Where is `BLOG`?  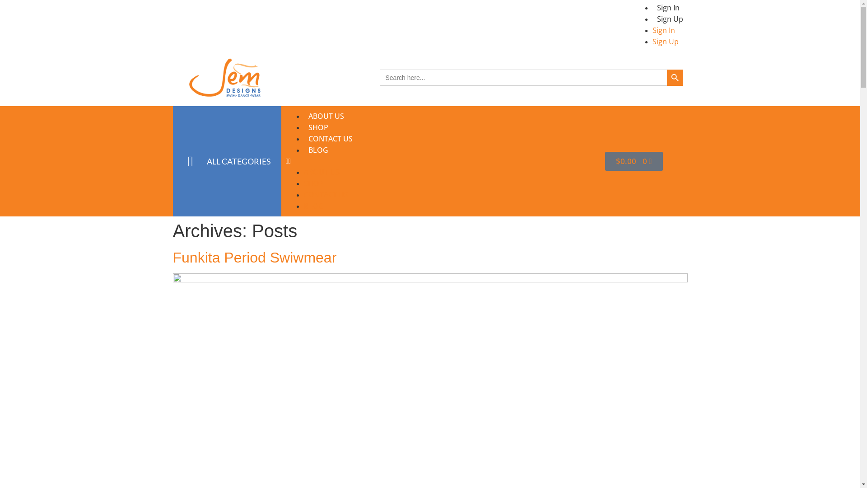 BLOG is located at coordinates (318, 150).